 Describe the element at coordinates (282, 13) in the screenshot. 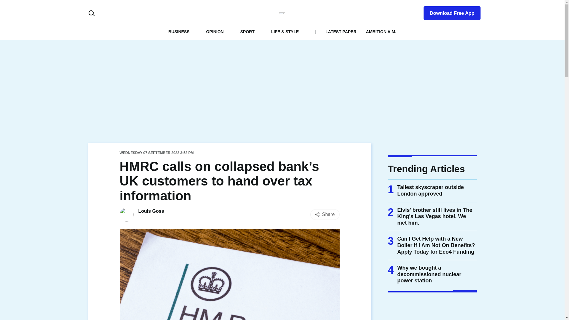

I see `CityAM` at that location.